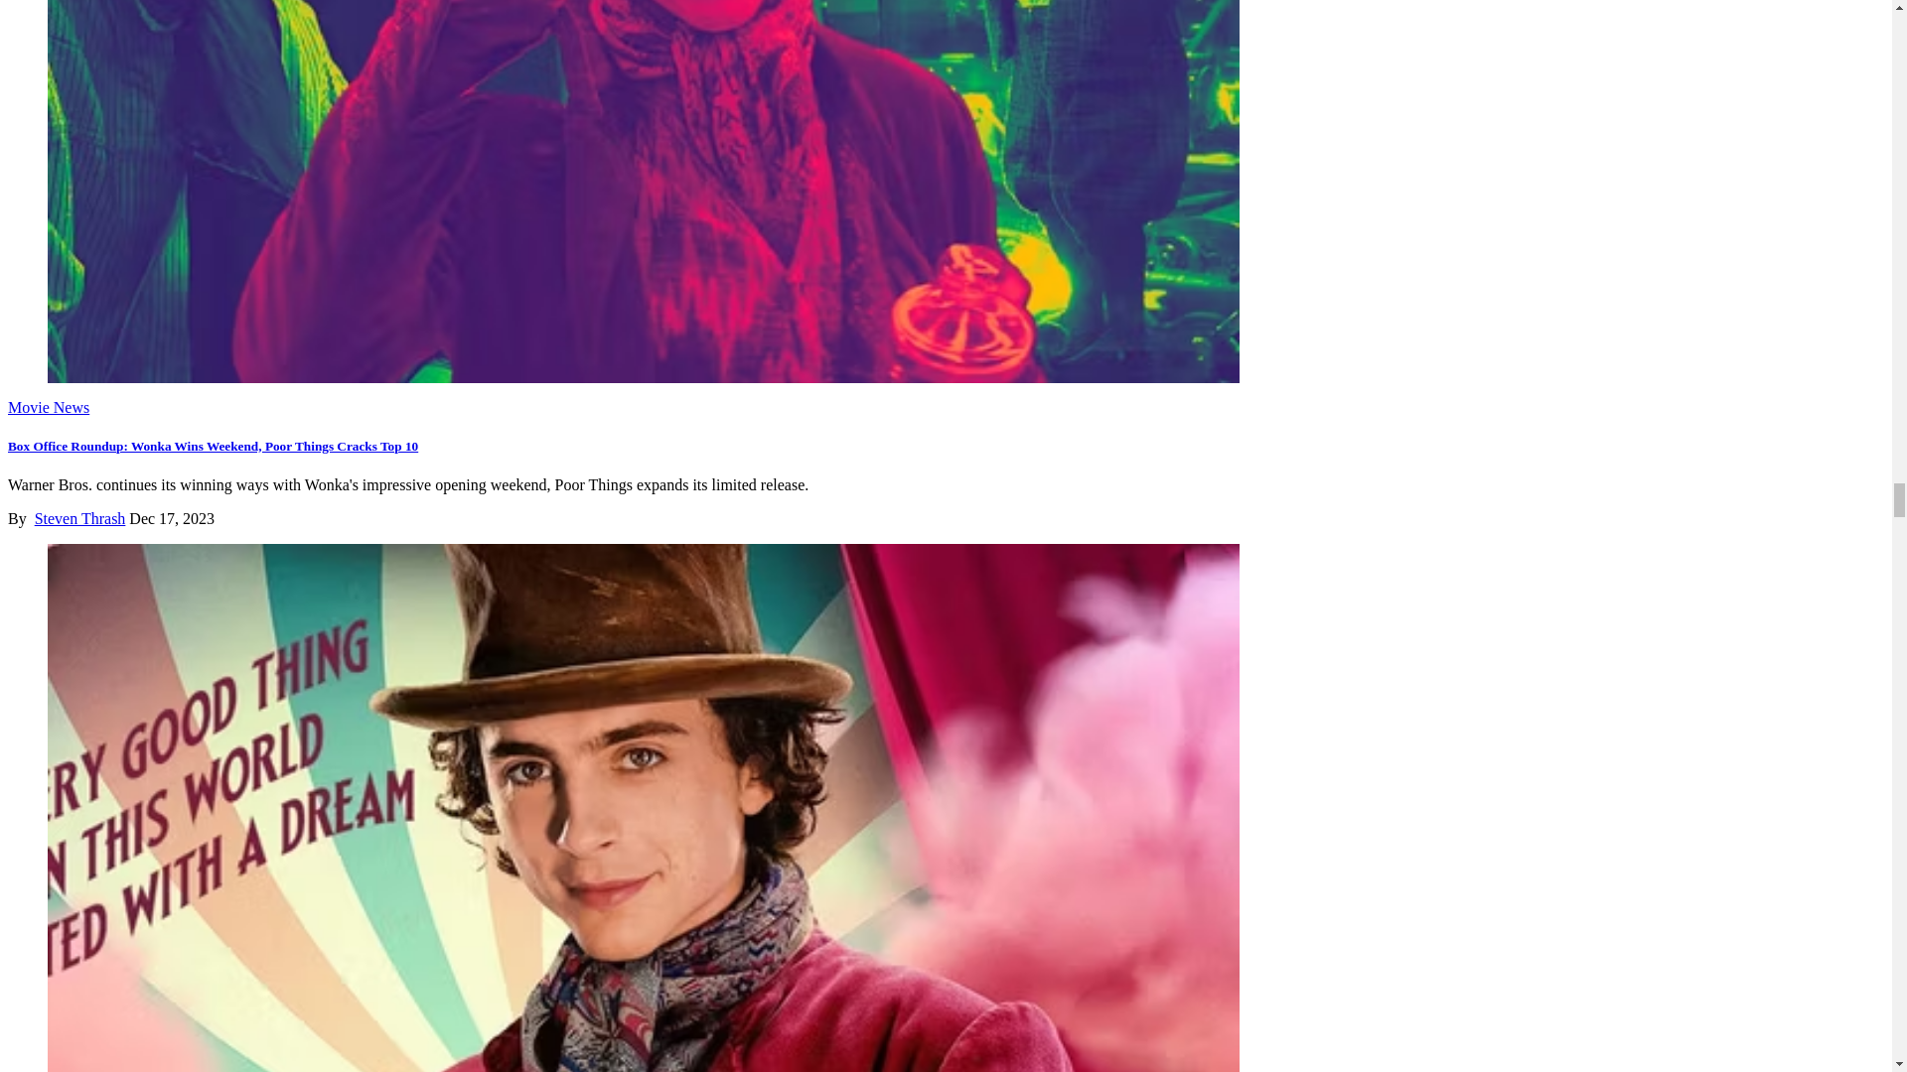  What do you see at coordinates (79, 518) in the screenshot?
I see `Posts by Steven Thrash` at bounding box center [79, 518].